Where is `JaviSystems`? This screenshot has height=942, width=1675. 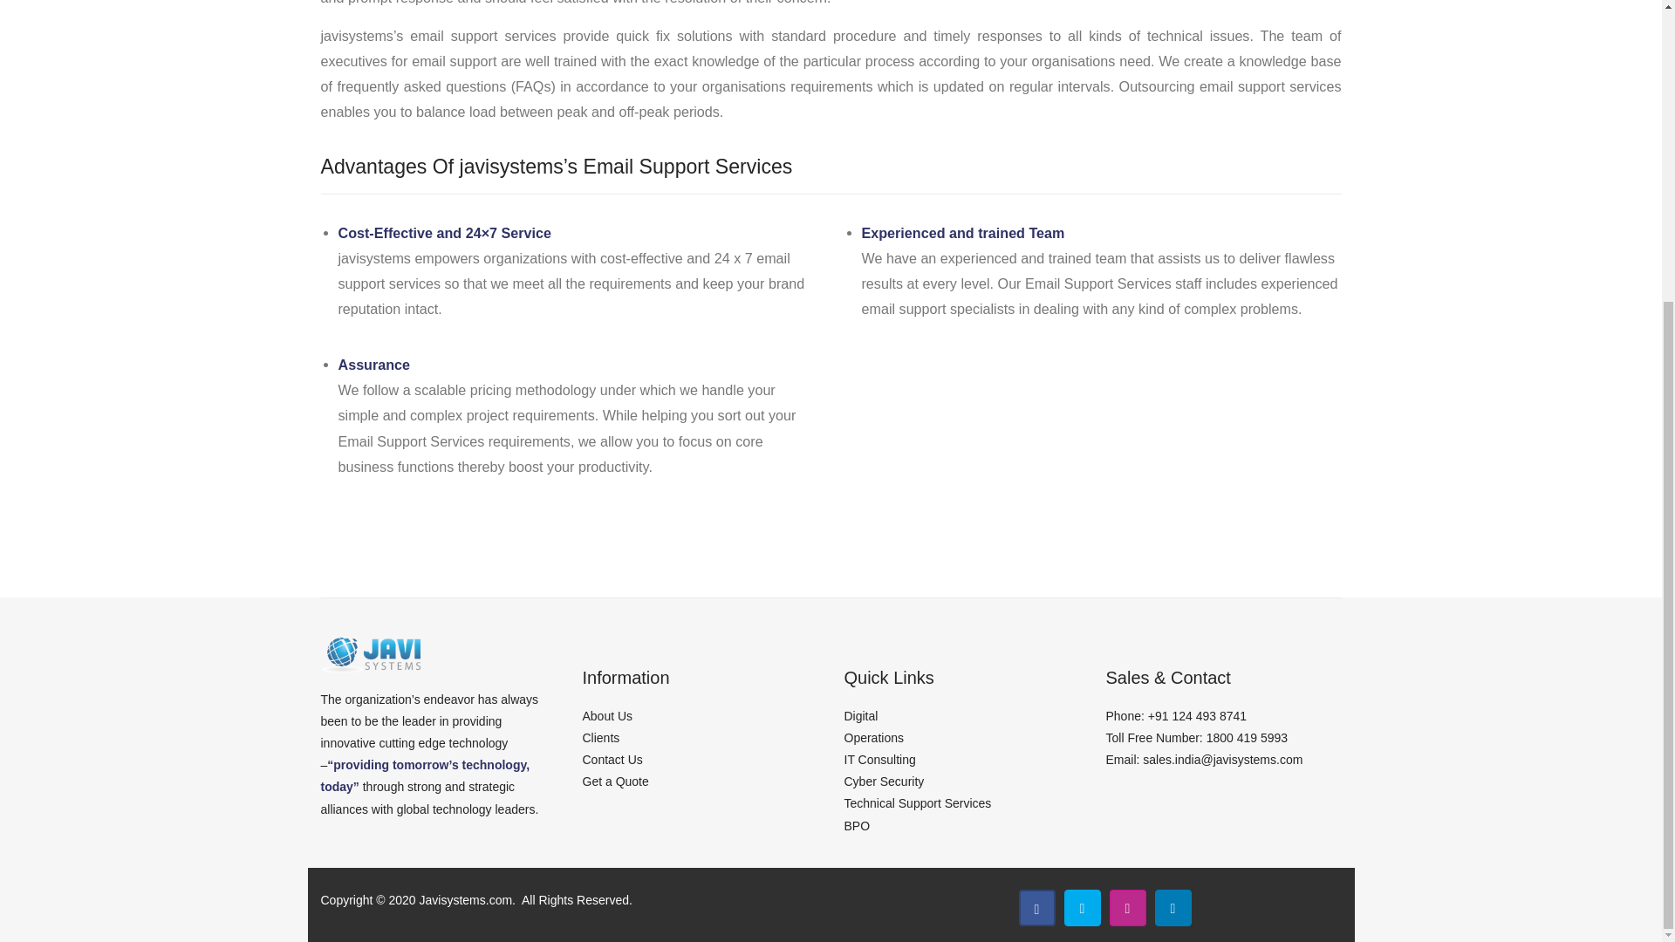 JaviSystems is located at coordinates (372, 652).